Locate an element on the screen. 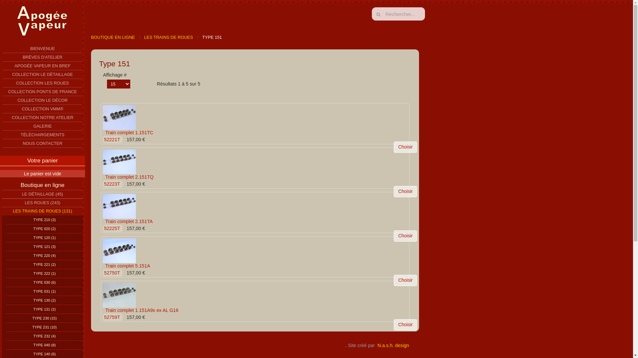 The image size is (638, 358). Train complet 2.151TQ is located at coordinates (130, 177).